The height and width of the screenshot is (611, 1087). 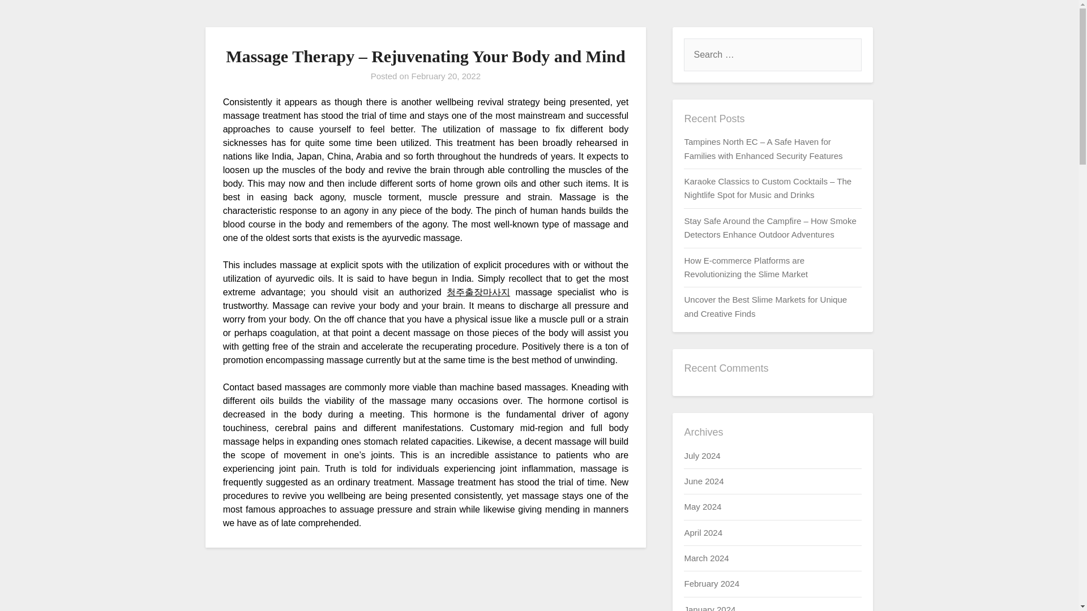 What do you see at coordinates (705, 558) in the screenshot?
I see `March 2024` at bounding box center [705, 558].